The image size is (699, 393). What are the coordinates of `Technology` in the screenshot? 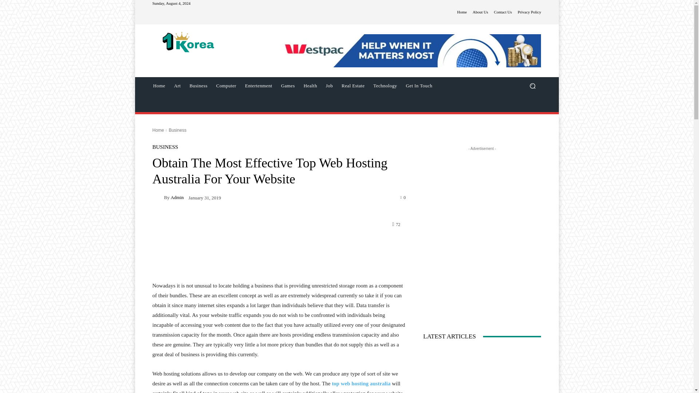 It's located at (385, 86).